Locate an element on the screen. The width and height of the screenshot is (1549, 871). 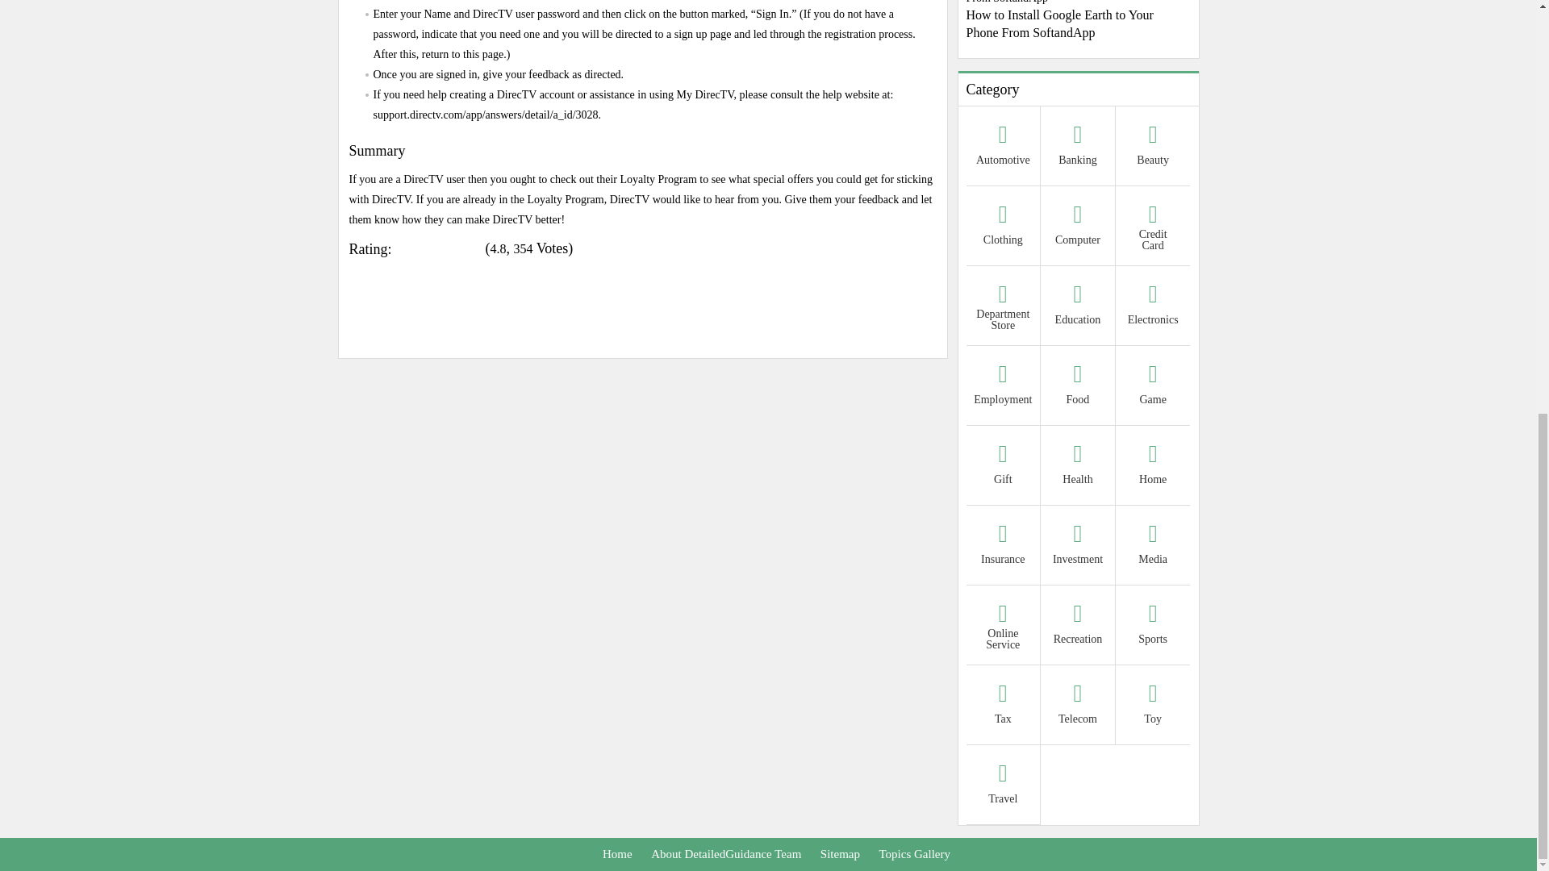
Game is located at coordinates (1153, 387).